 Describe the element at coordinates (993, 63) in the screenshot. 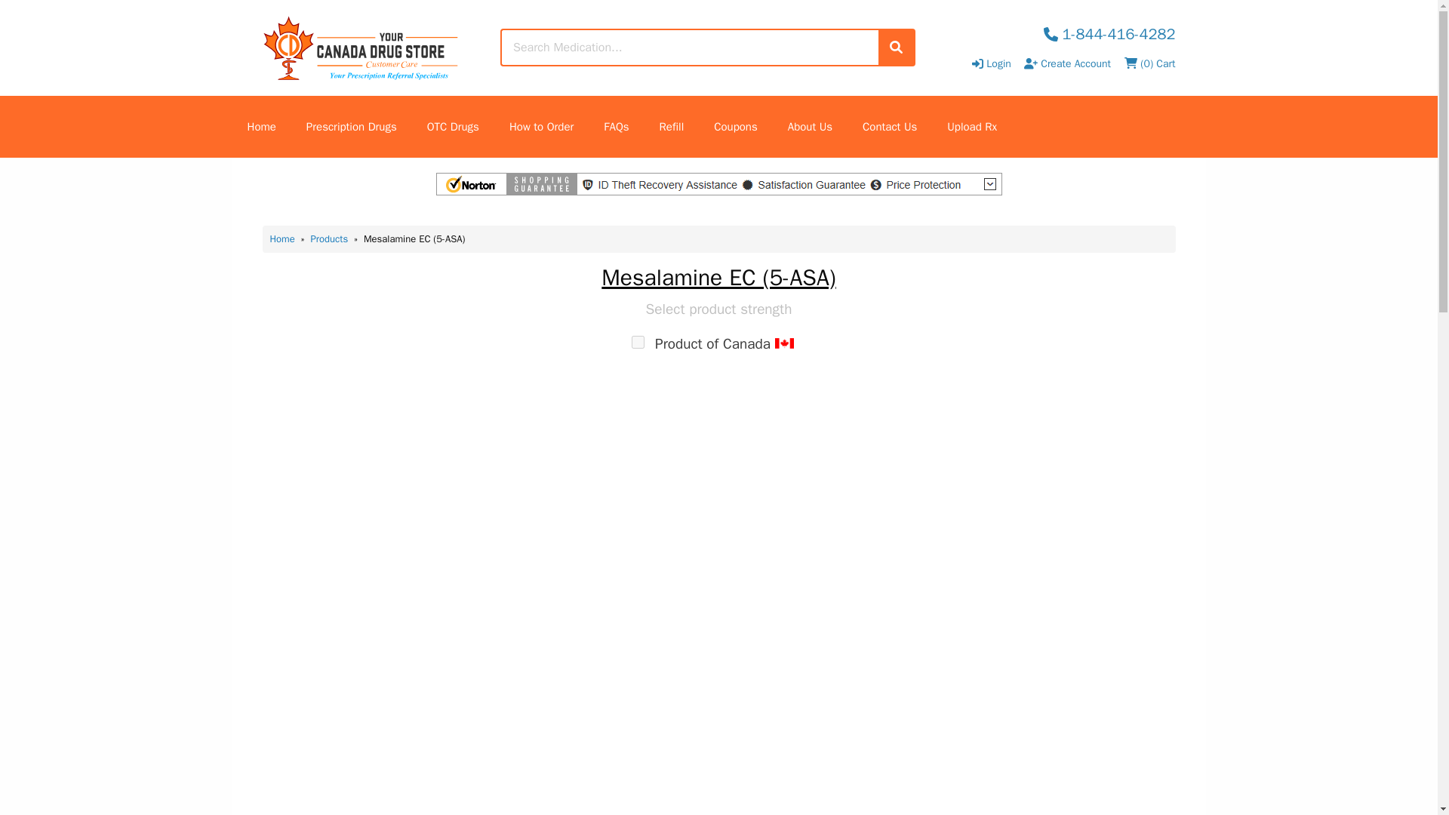

I see `Login` at that location.